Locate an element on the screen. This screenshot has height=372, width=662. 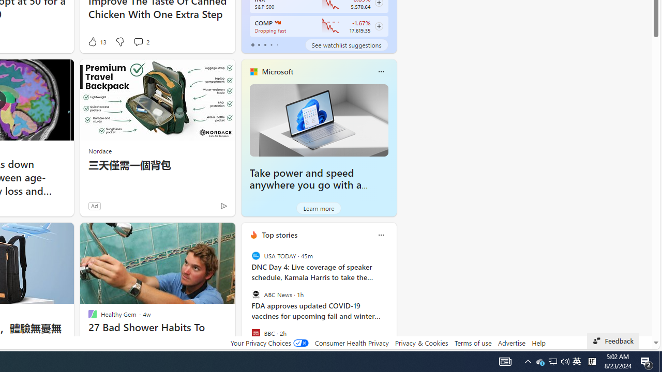
USA TODAY is located at coordinates (255, 255).